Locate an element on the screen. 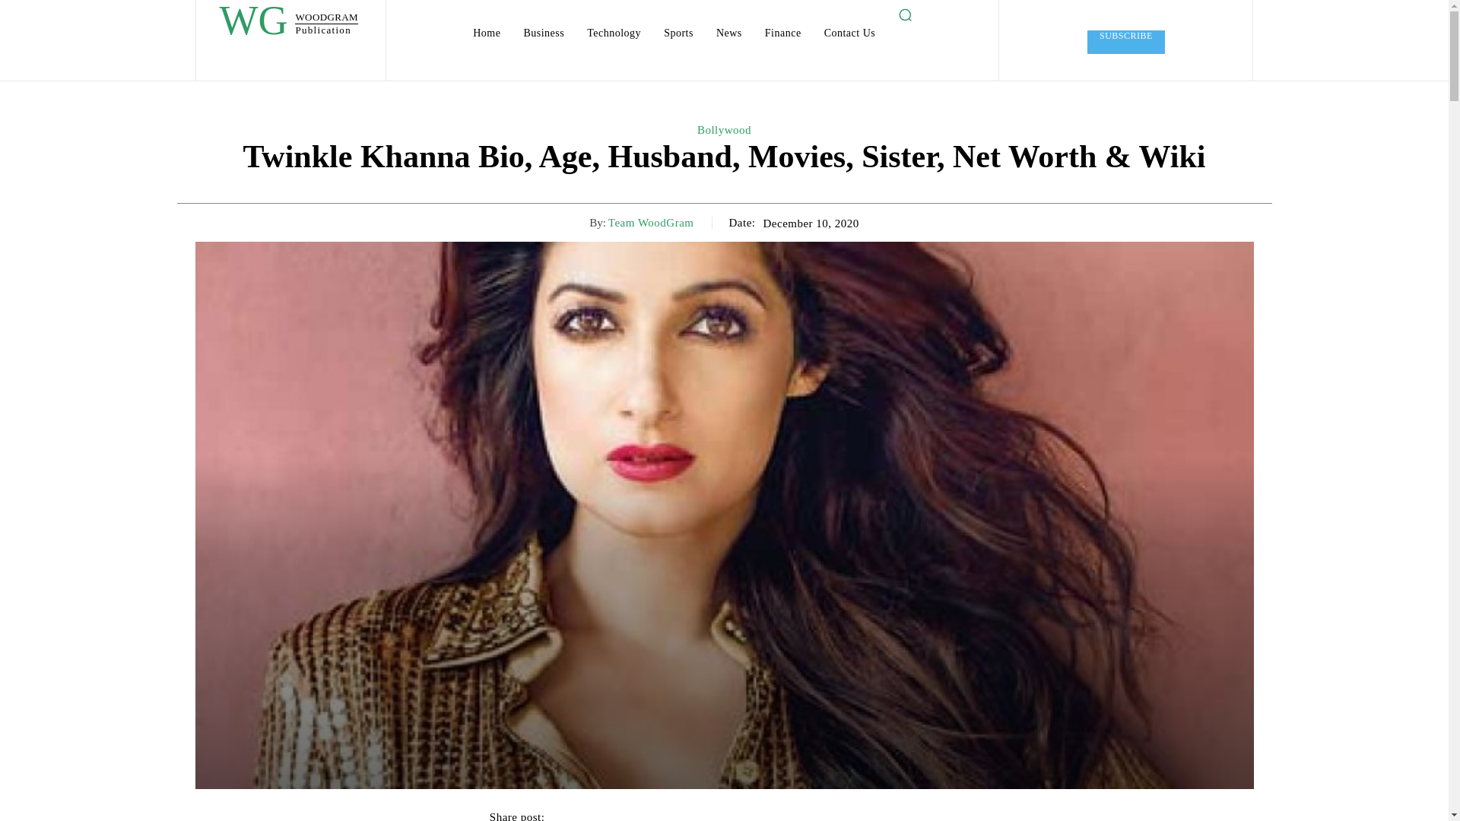 This screenshot has width=1460, height=821. SUBSCRIBE is located at coordinates (1126, 42).